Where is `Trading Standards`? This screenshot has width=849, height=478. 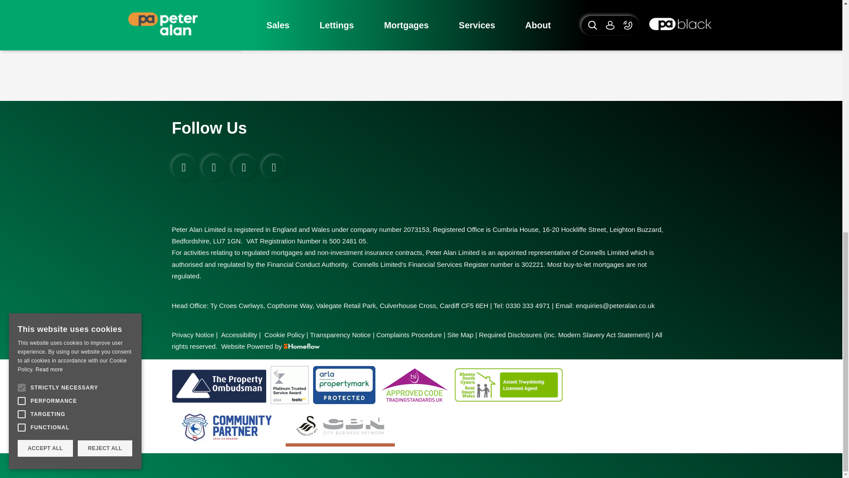
Trading Standards is located at coordinates (414, 385).